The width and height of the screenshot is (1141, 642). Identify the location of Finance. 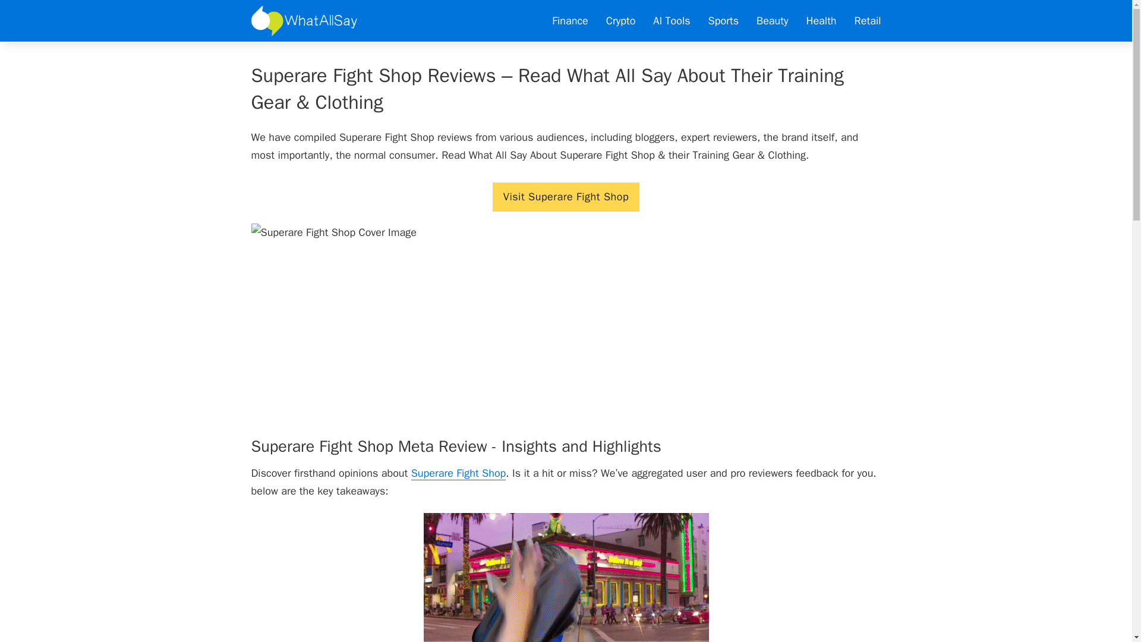
(569, 21).